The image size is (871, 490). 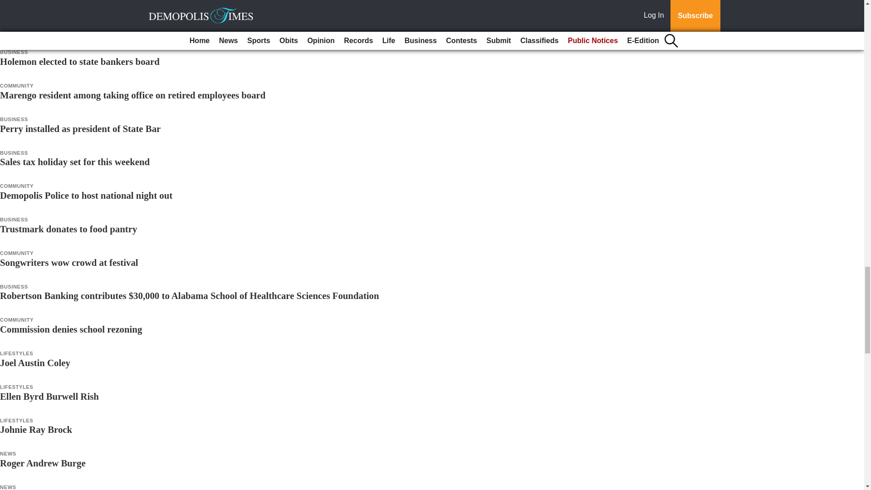 What do you see at coordinates (49, 396) in the screenshot?
I see `Ellen Byrd Burwell Rish` at bounding box center [49, 396].